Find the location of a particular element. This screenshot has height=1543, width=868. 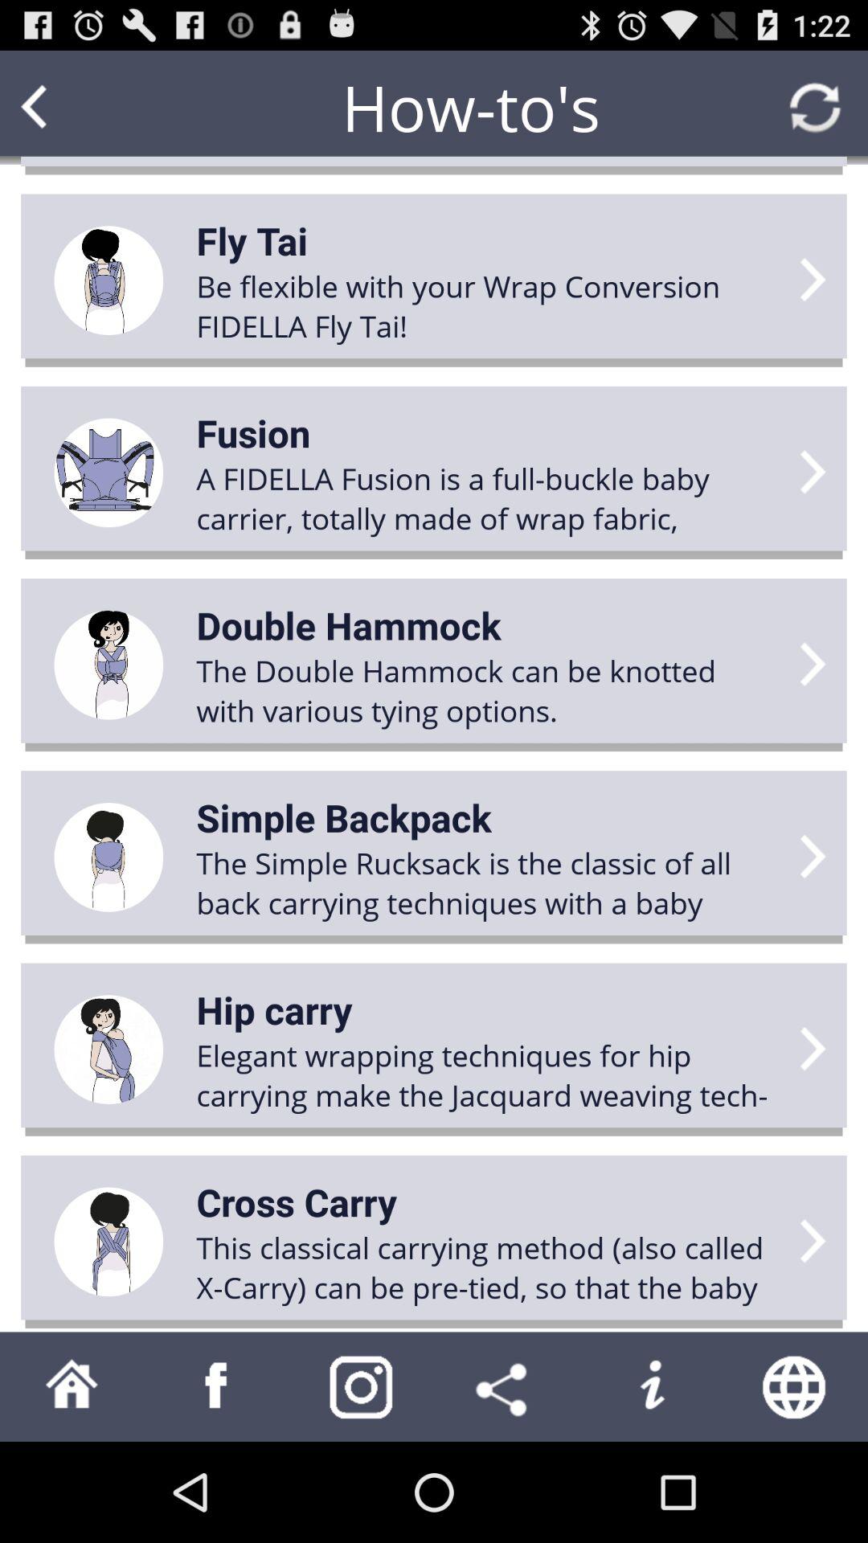

choose the the simple rucksack app is located at coordinates (487, 882).